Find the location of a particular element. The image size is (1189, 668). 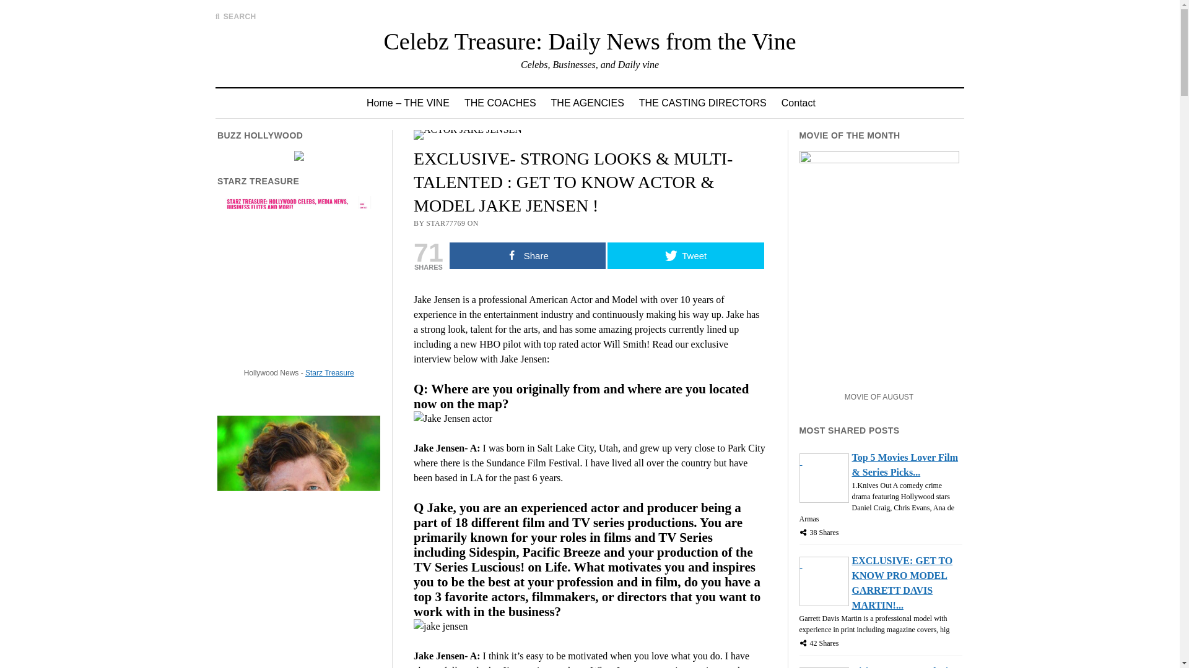

THE COACHES is located at coordinates (500, 103).